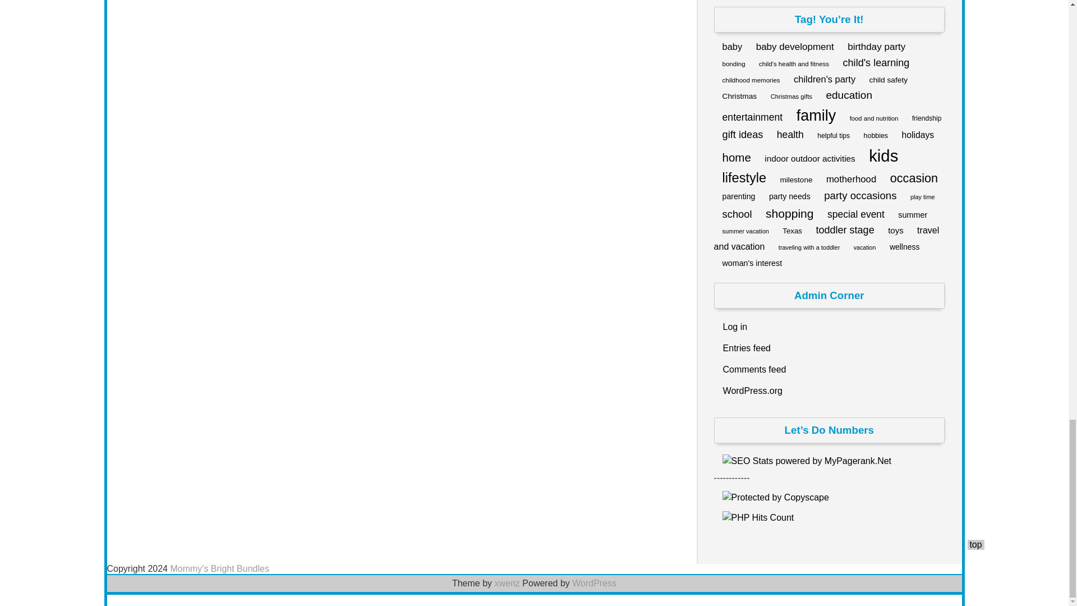 This screenshot has height=606, width=1077. Describe the element at coordinates (776, 497) in the screenshot. I see `Protected by Copyscape - Do not copy content from this page.` at that location.